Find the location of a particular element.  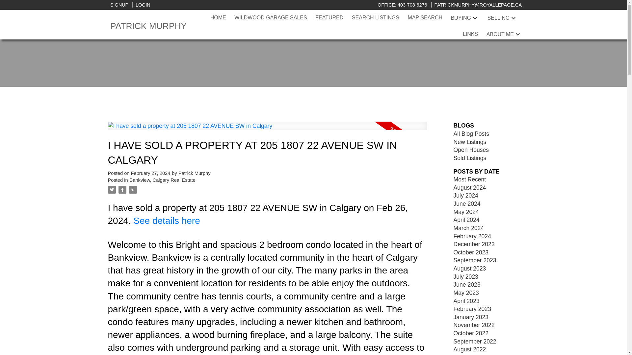

FEATURED is located at coordinates (329, 18).